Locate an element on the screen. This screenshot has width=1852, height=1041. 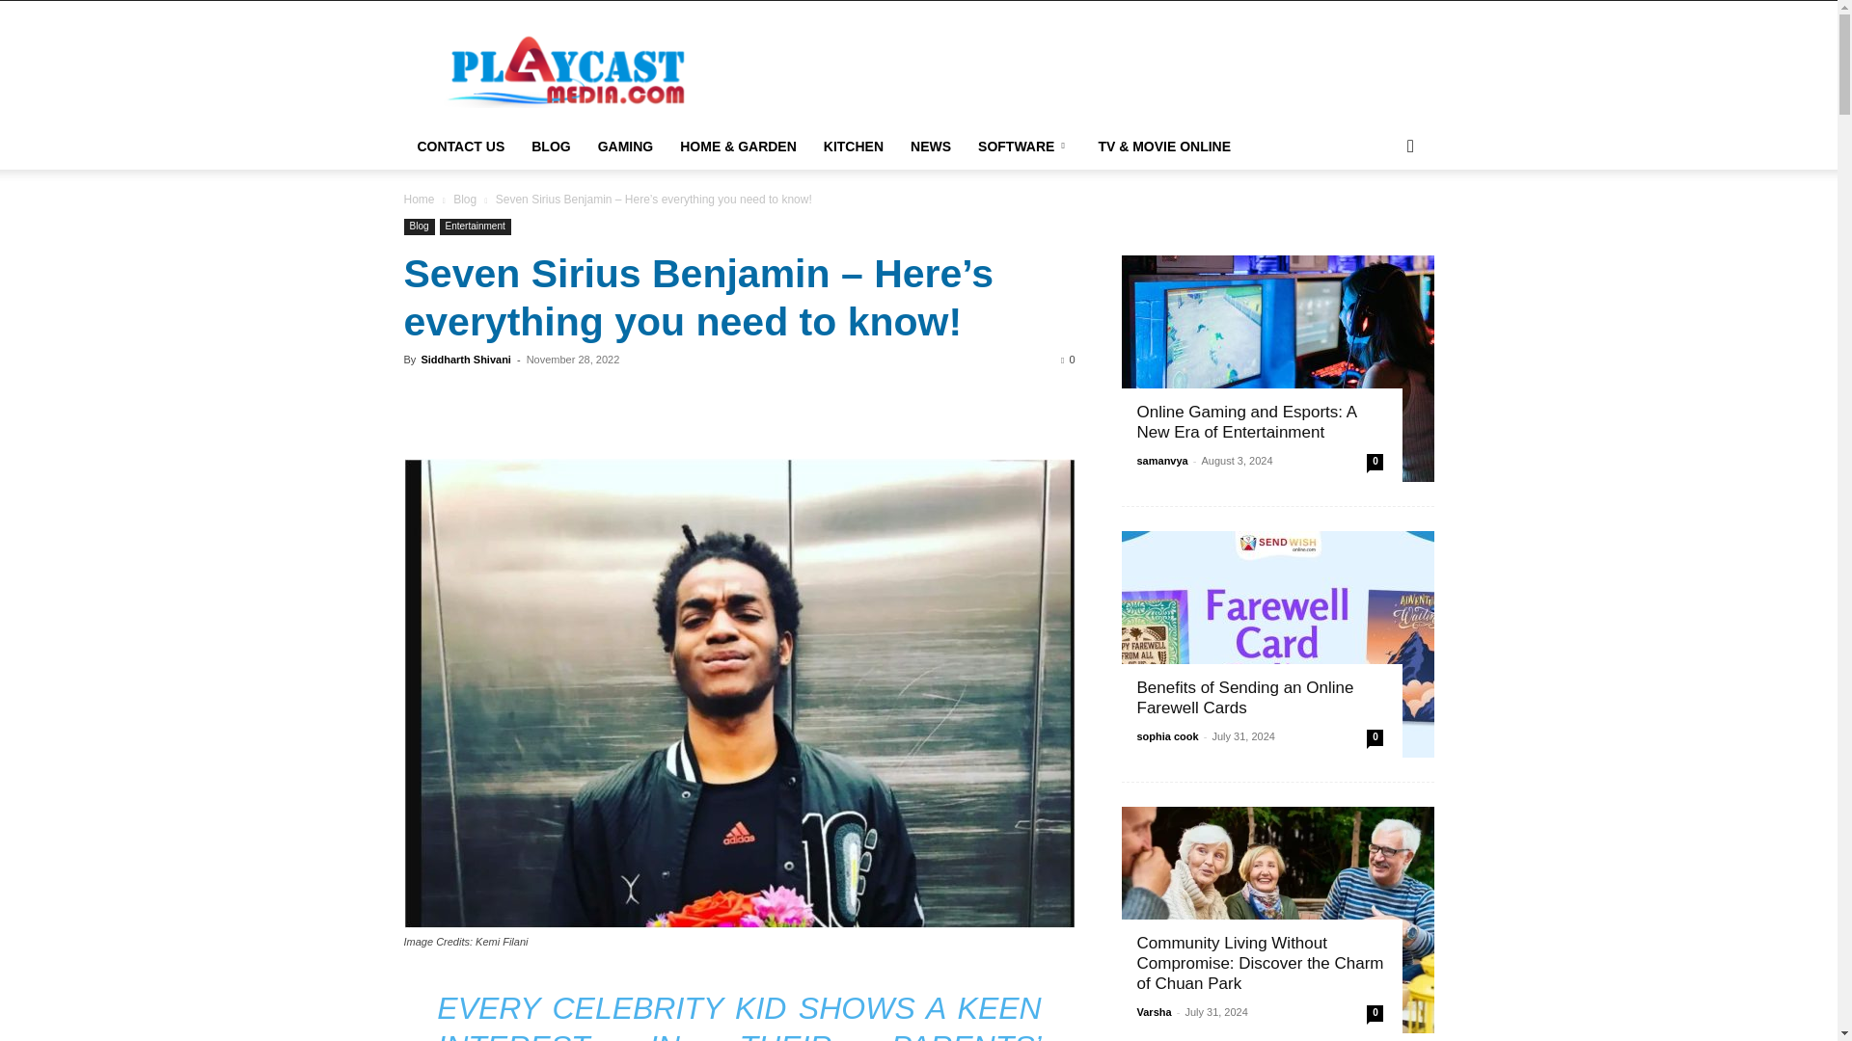
Home is located at coordinates (419, 199).